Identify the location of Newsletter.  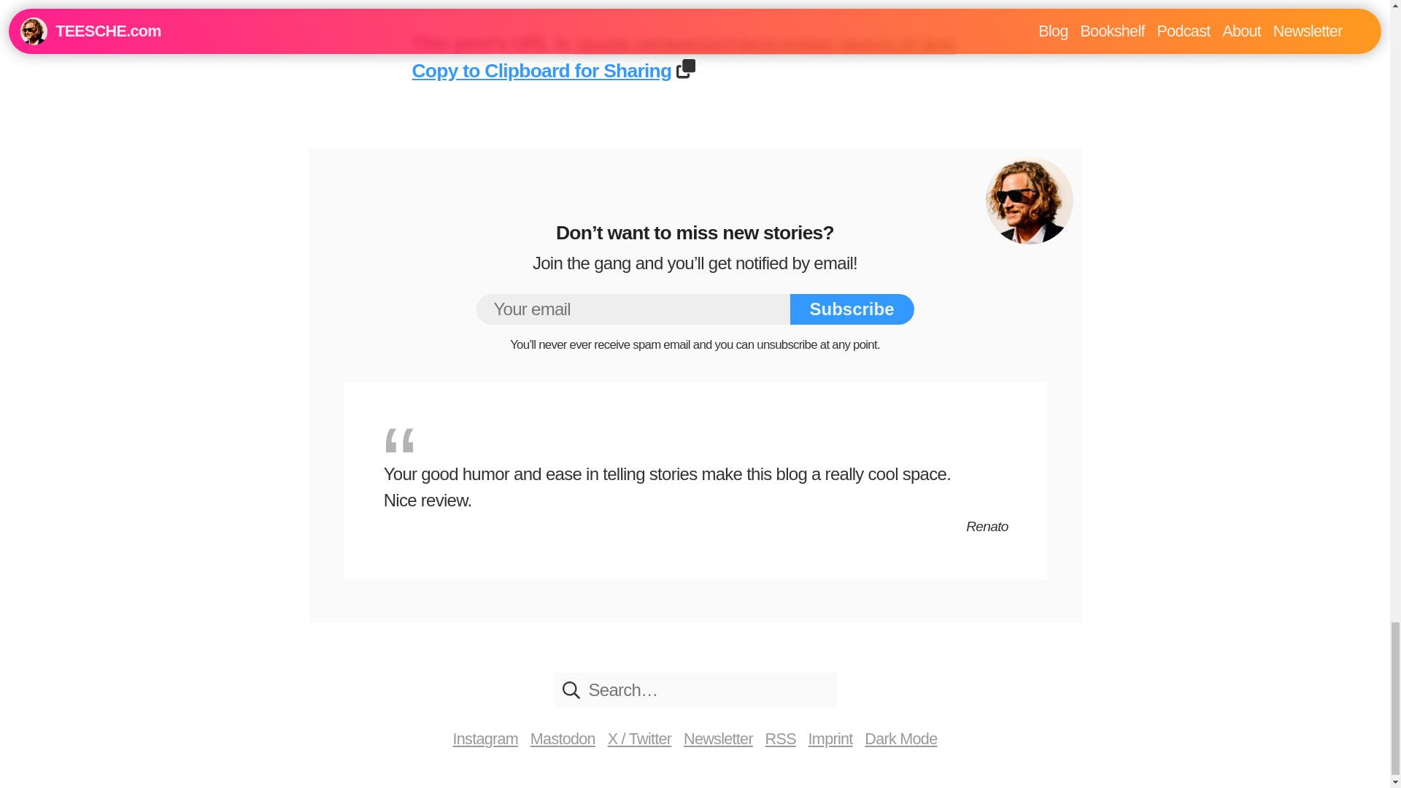
(718, 738).